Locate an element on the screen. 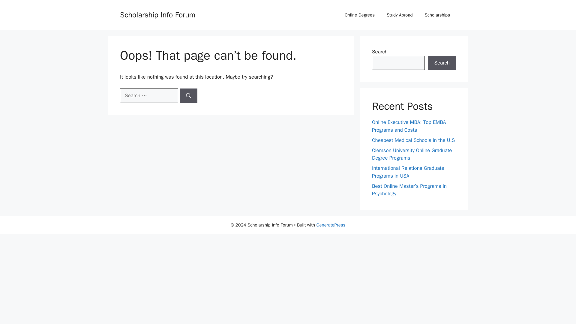  Scholarships is located at coordinates (437, 15).